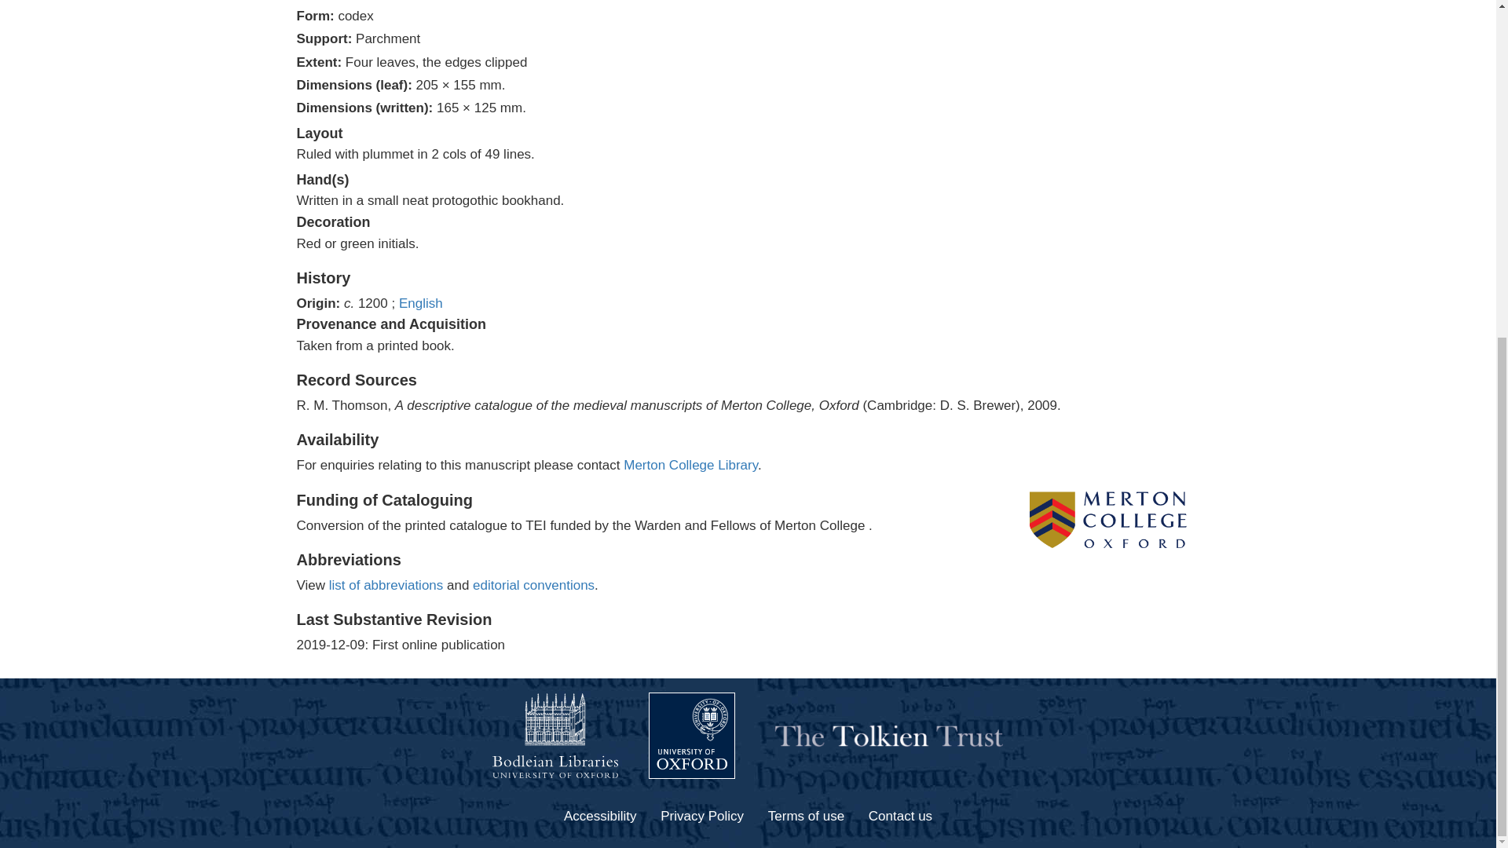  Describe the element at coordinates (386, 584) in the screenshot. I see `list of abbreviations` at that location.